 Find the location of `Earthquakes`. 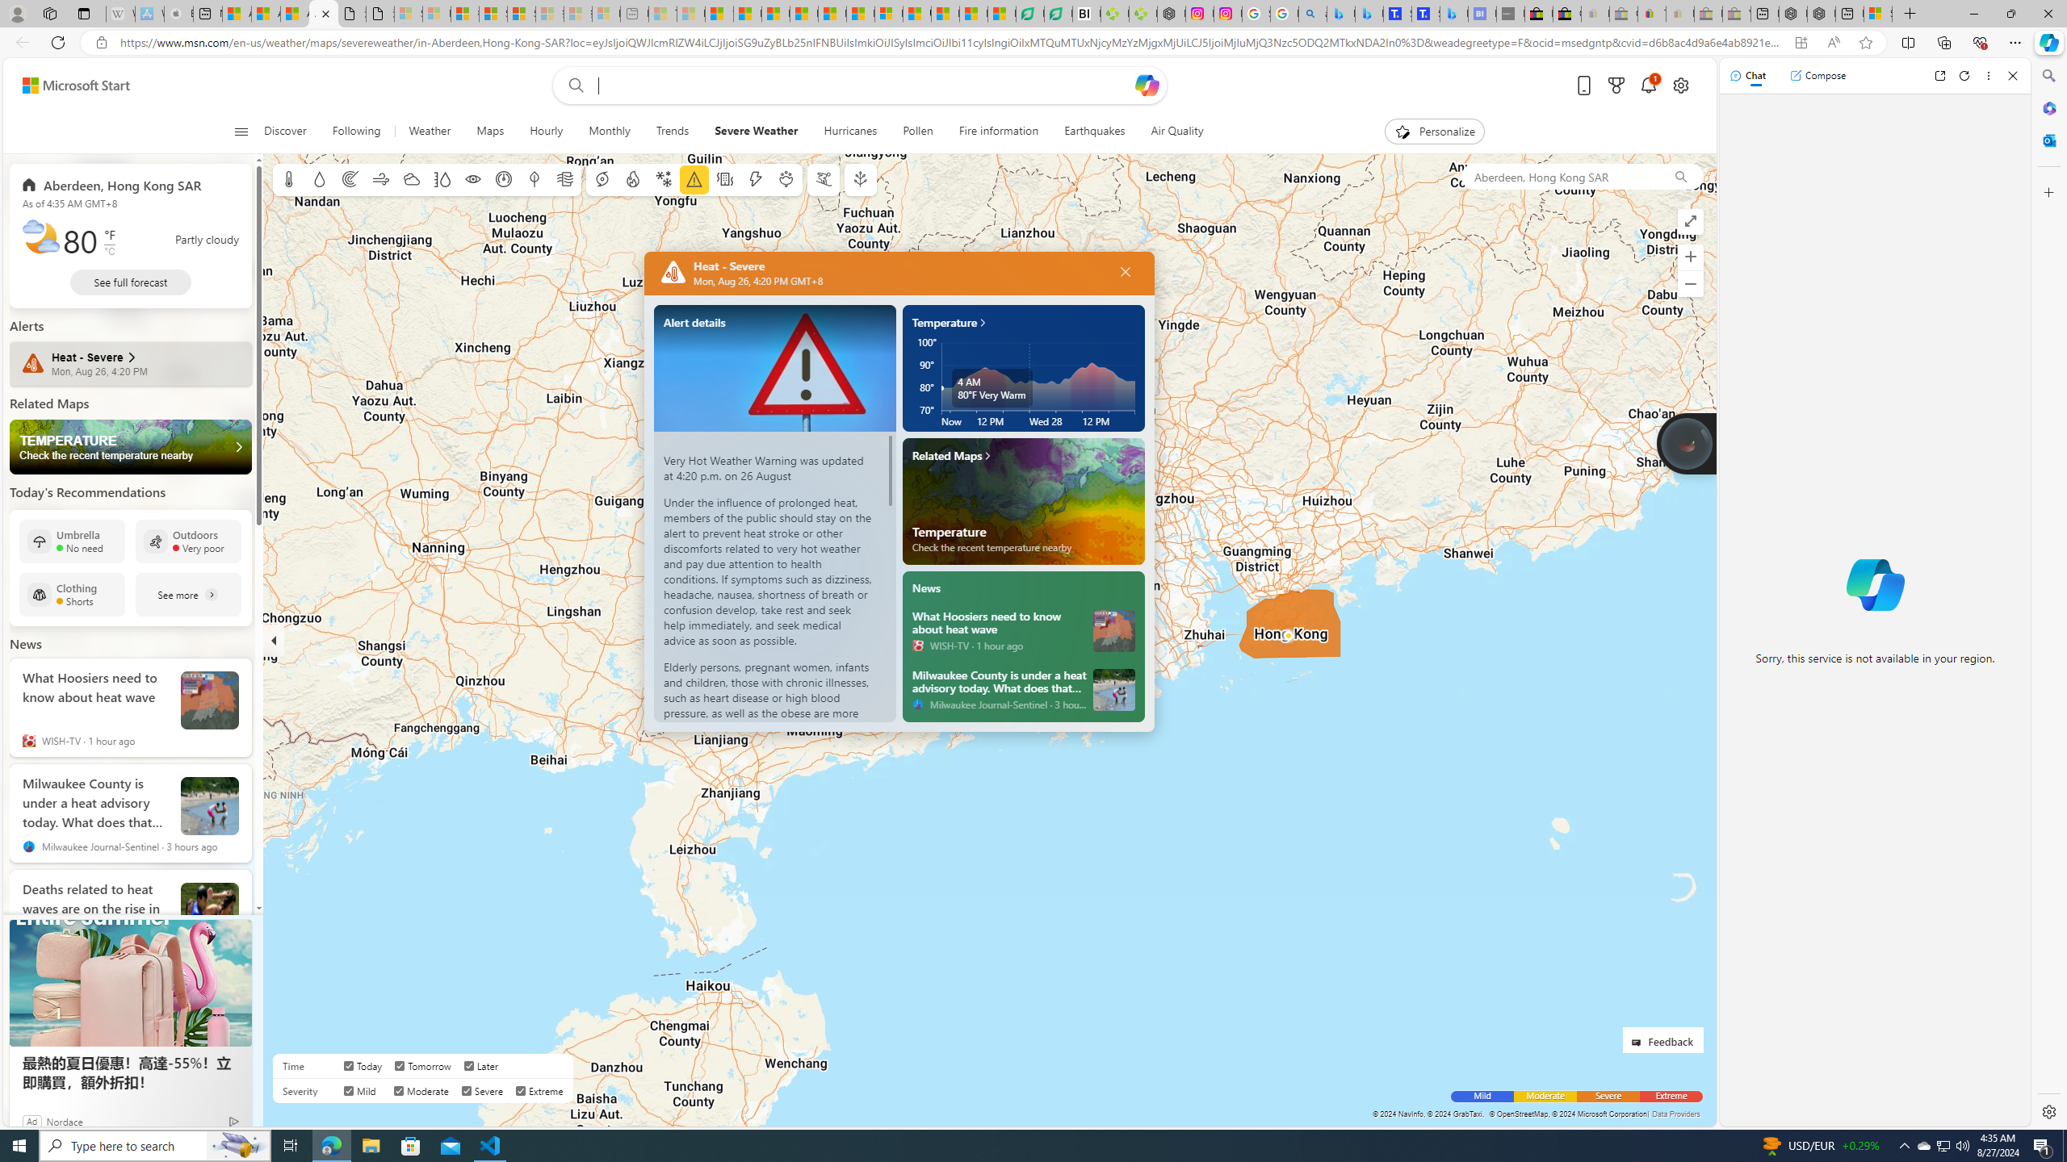

Earthquakes is located at coordinates (1095, 132).